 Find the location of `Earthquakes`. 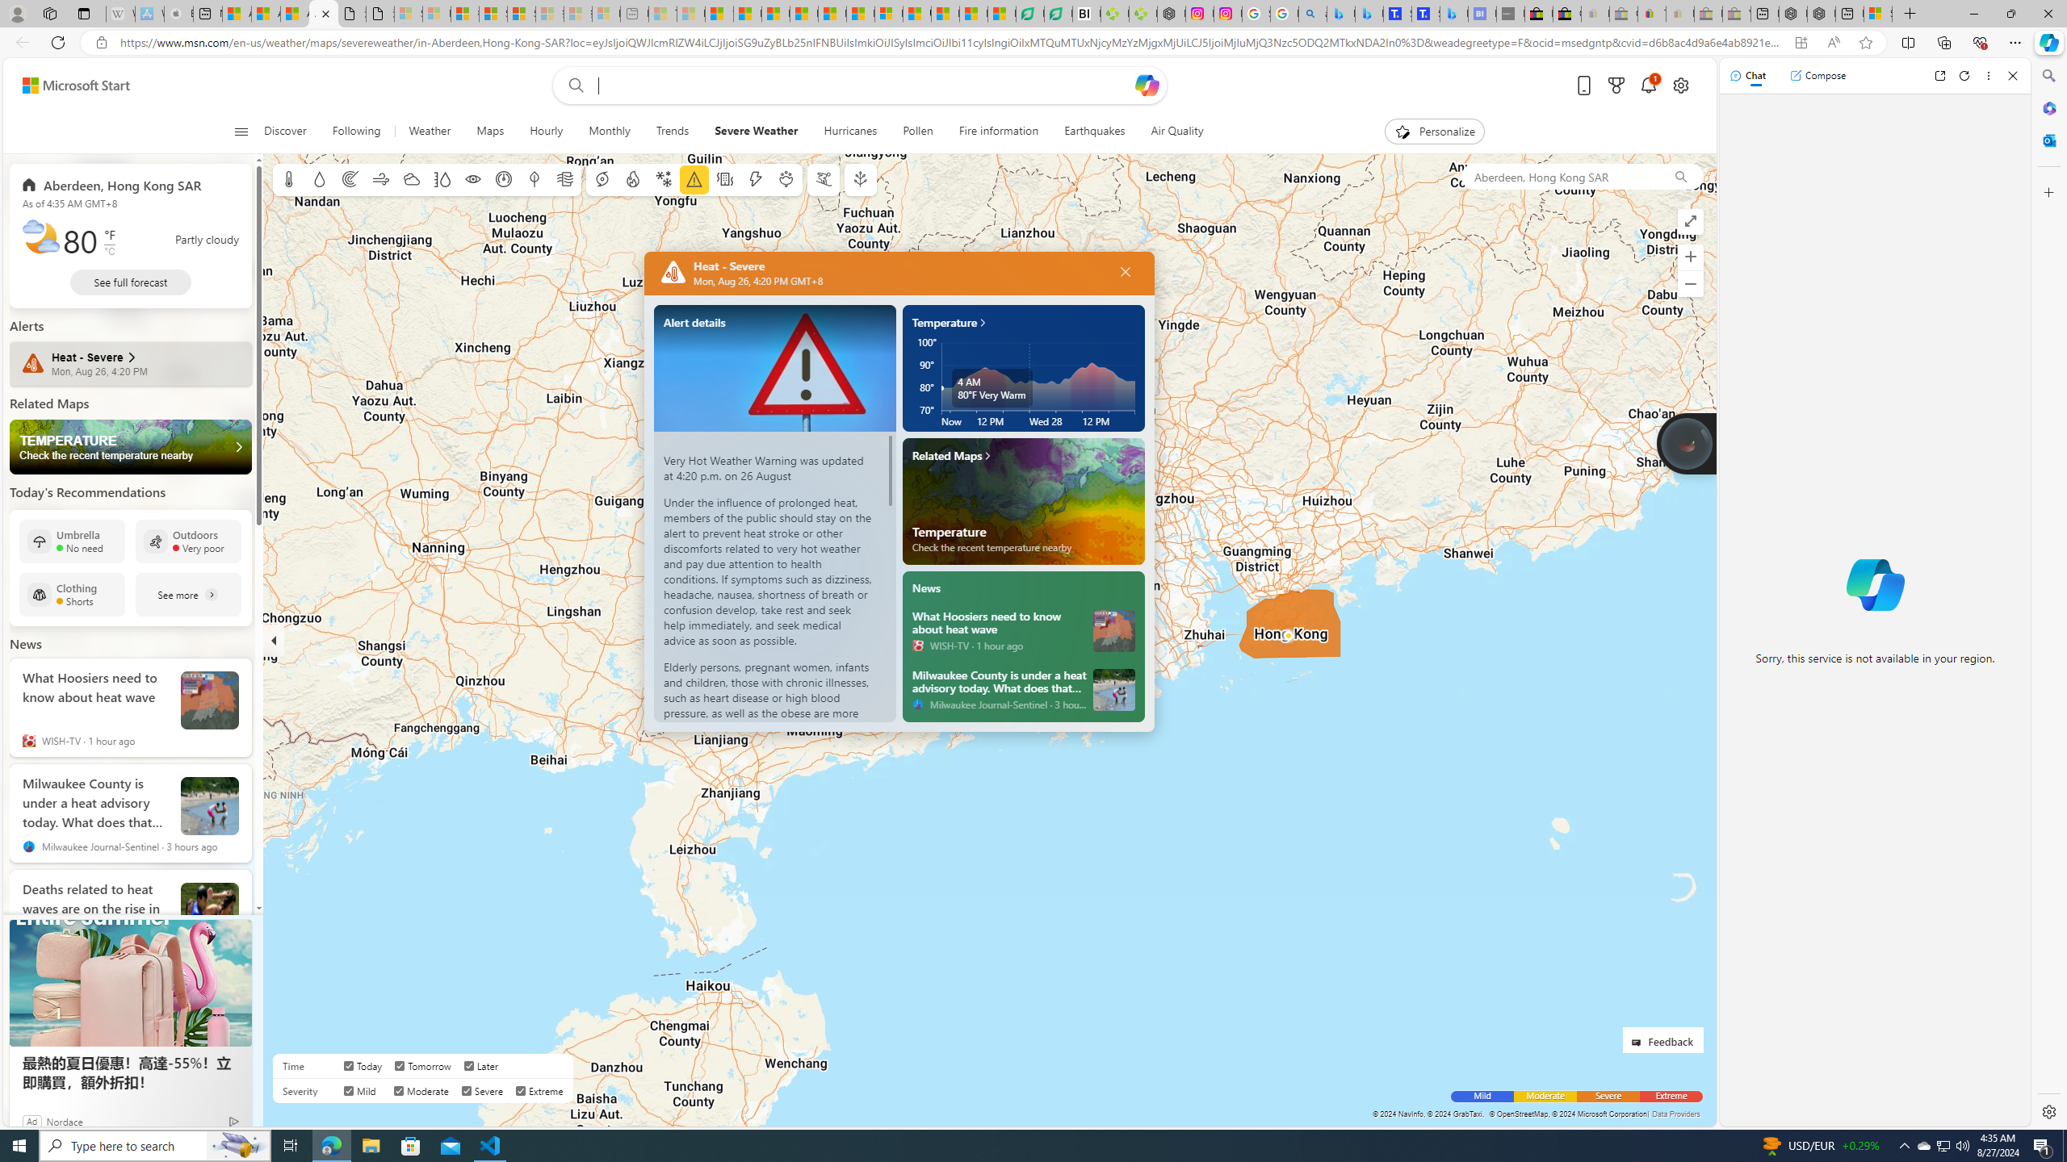

Earthquakes is located at coordinates (1095, 132).